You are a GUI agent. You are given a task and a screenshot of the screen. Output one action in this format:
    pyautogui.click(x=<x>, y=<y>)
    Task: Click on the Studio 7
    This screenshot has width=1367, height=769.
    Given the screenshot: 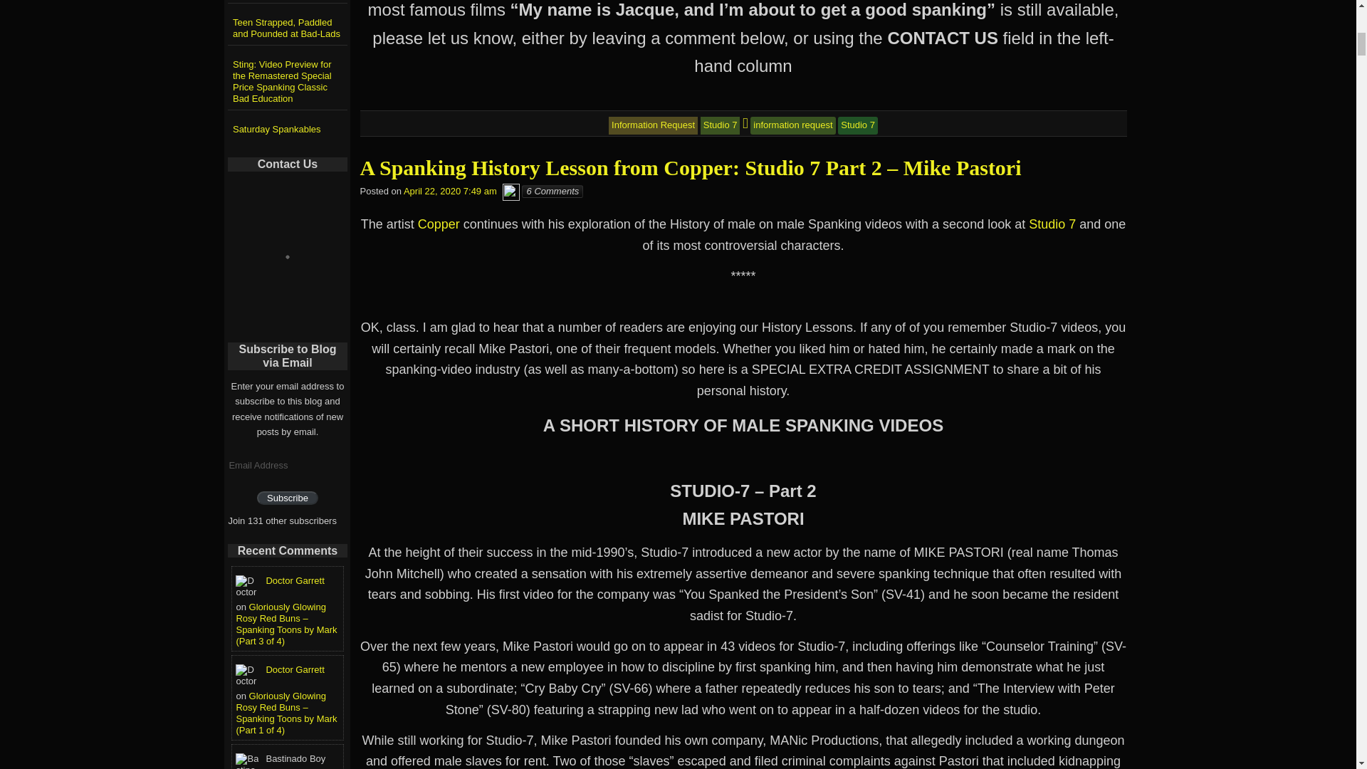 What is the action you would take?
    pyautogui.click(x=857, y=125)
    